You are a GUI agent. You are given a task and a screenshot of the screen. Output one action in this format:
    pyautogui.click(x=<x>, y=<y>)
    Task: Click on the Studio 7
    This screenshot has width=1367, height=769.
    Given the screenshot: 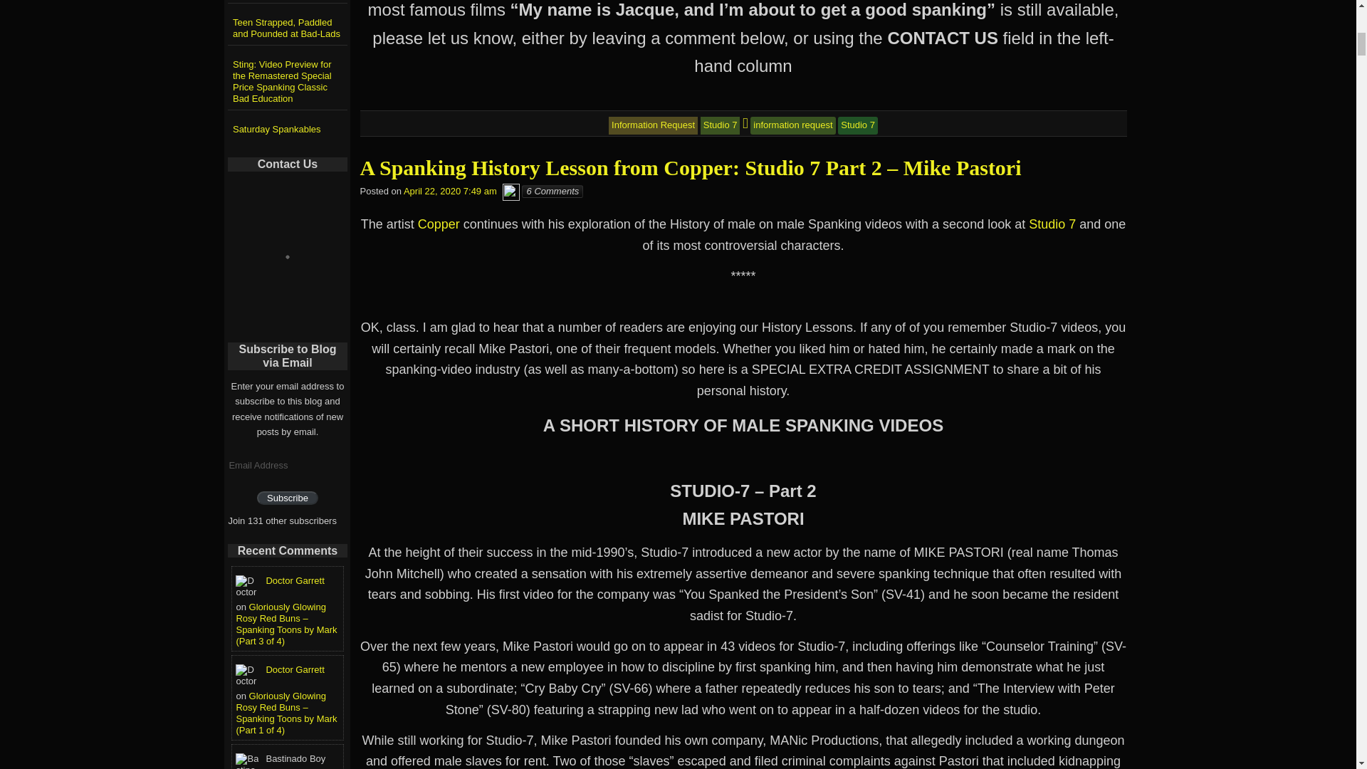 What is the action you would take?
    pyautogui.click(x=857, y=125)
    